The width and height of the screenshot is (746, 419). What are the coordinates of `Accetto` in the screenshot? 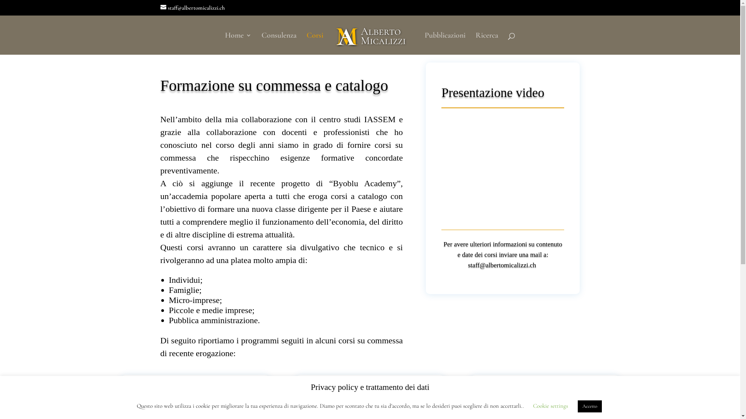 It's located at (589, 407).